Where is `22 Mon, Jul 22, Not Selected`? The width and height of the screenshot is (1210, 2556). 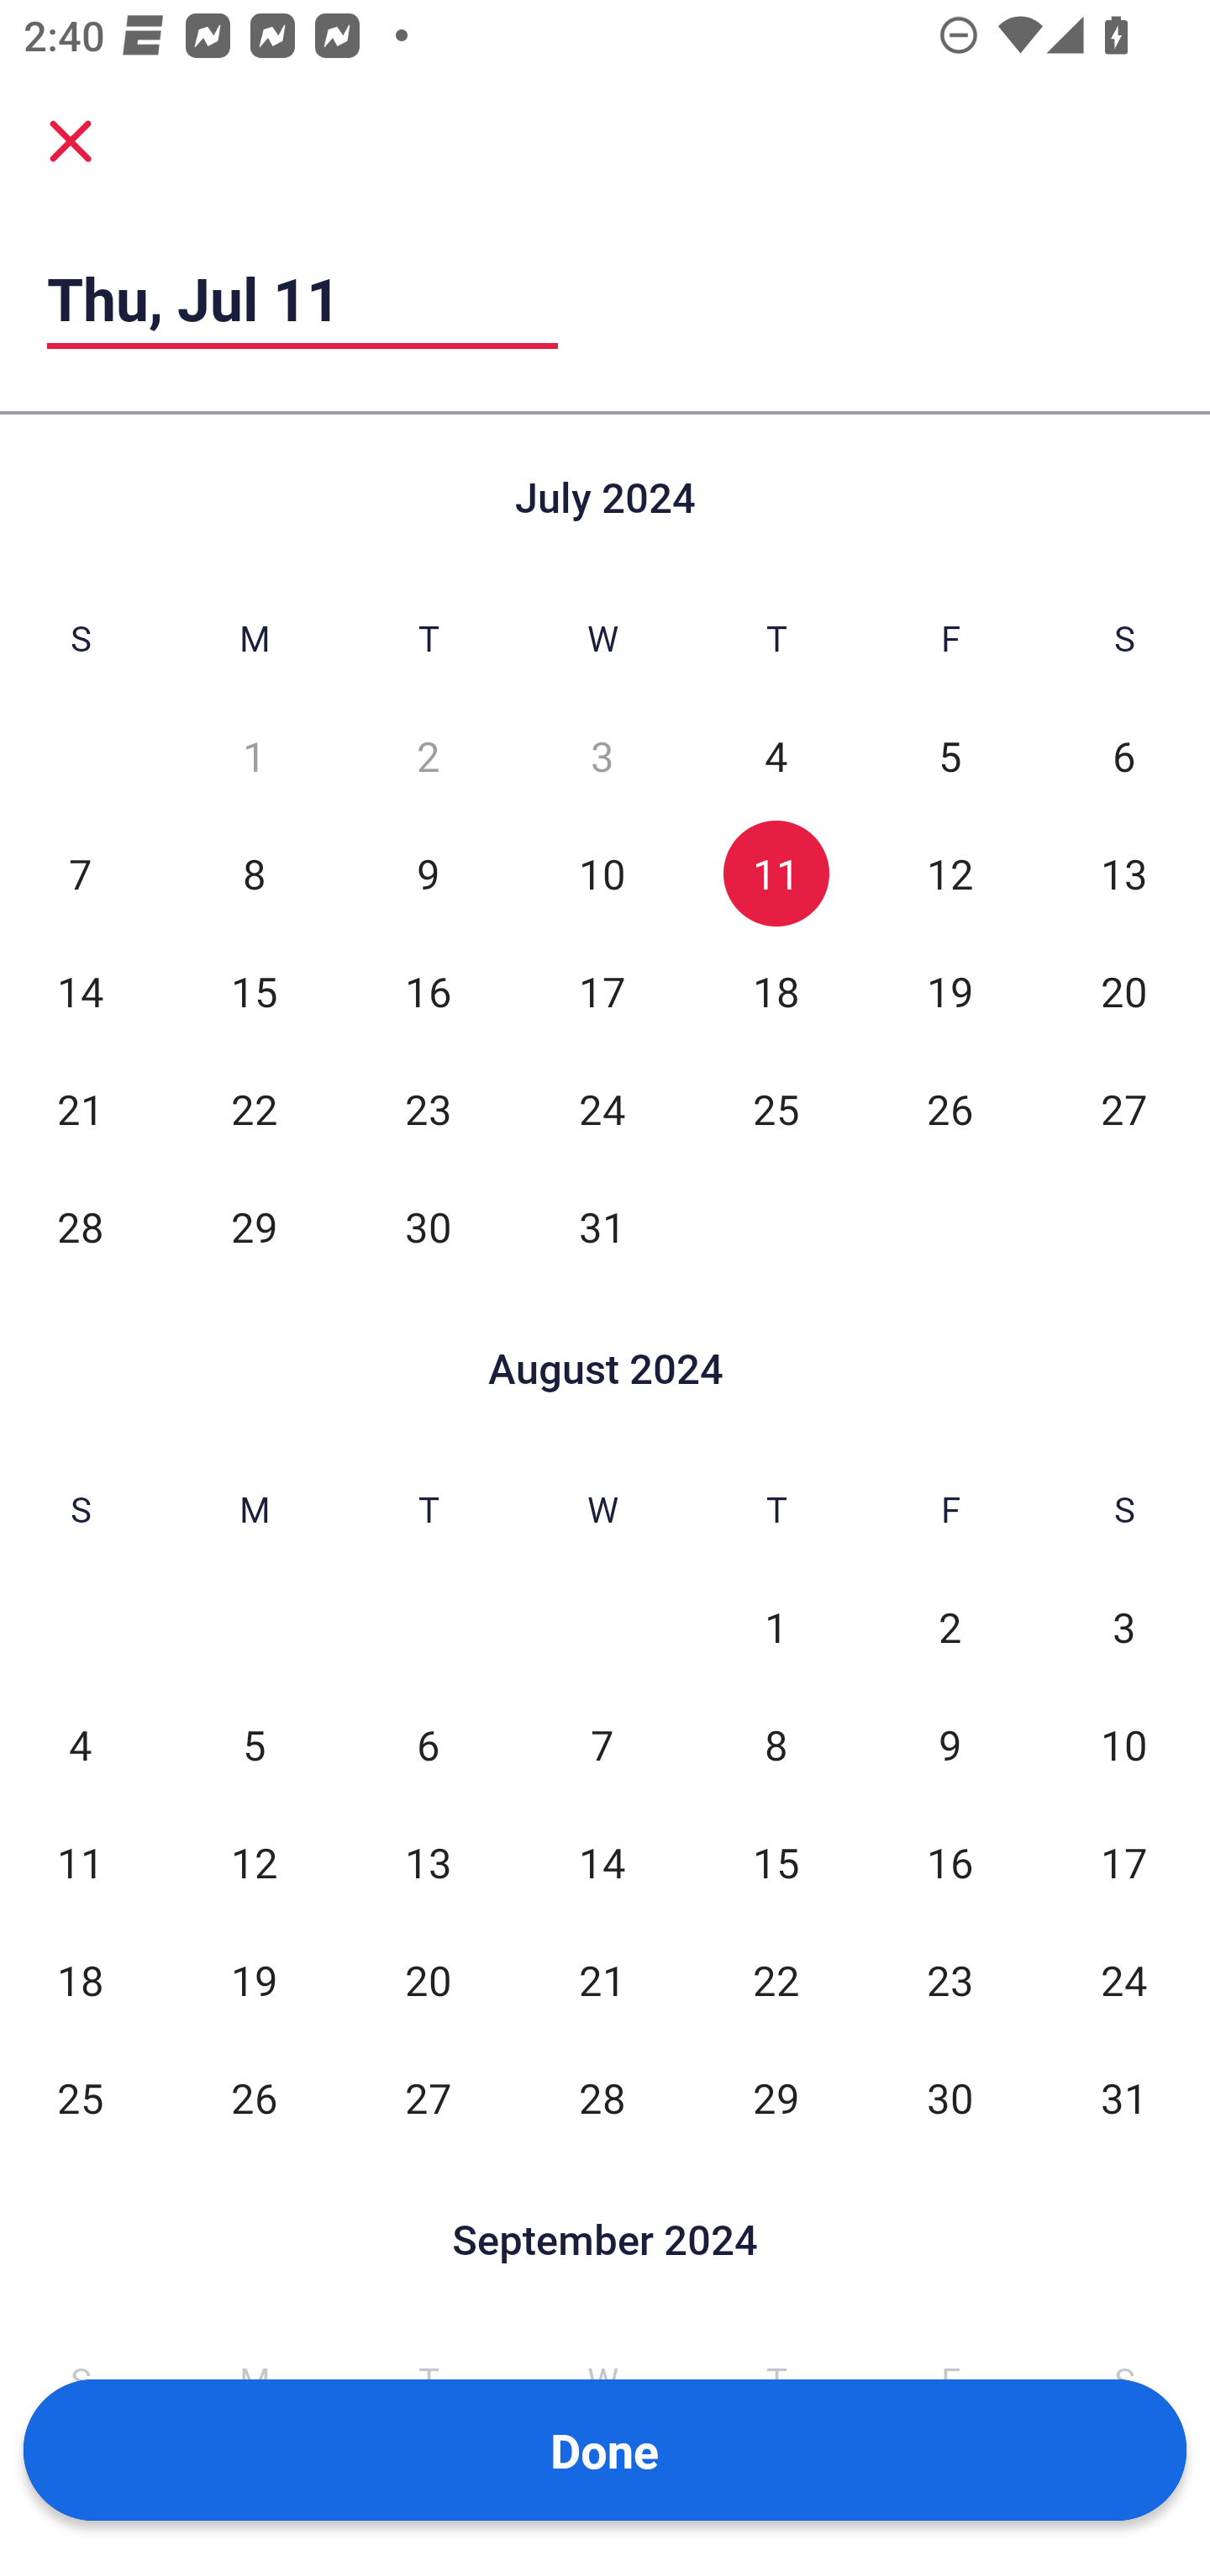
22 Mon, Jul 22, Not Selected is located at coordinates (254, 1109).